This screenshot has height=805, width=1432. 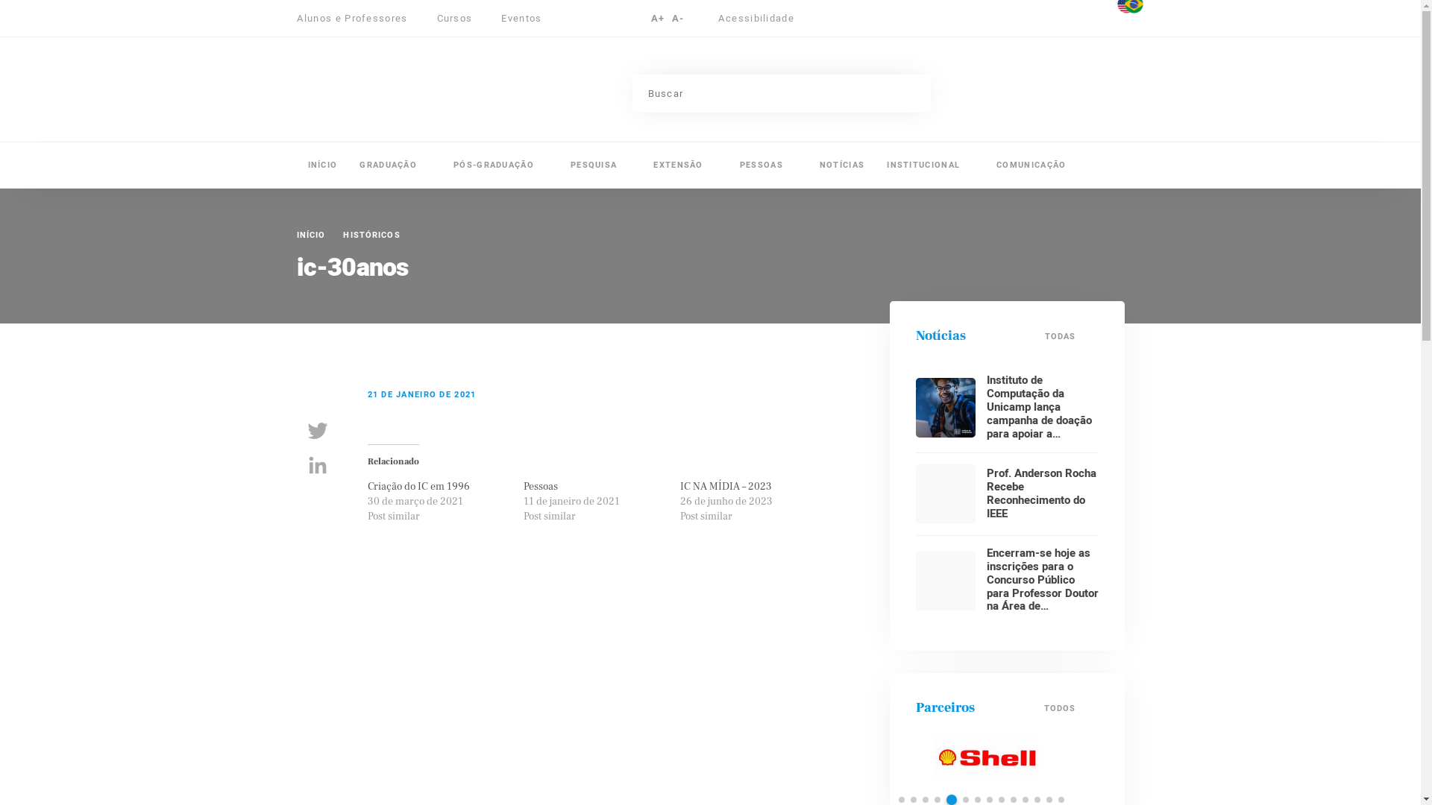 I want to click on Alunos e Professores, so click(x=359, y=18).